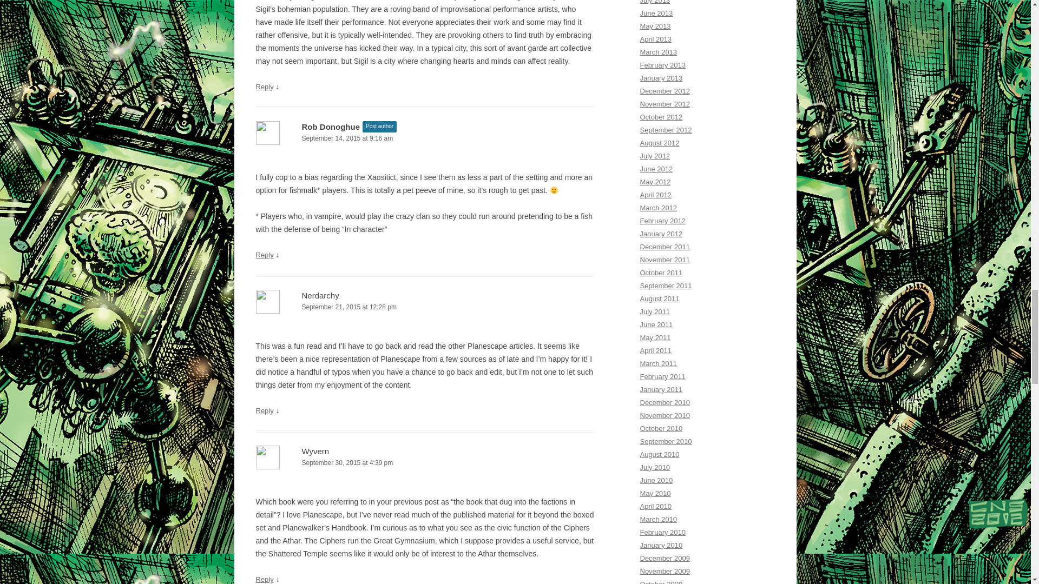 This screenshot has height=584, width=1039. What do you see at coordinates (424, 138) in the screenshot?
I see `September 14, 2015 at 9:16 am` at bounding box center [424, 138].